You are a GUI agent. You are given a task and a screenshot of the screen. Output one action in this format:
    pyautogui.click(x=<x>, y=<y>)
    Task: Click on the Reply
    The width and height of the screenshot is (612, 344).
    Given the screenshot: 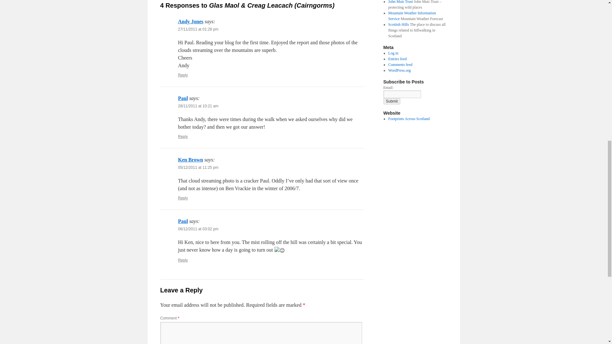 What is the action you would take?
    pyautogui.click(x=183, y=75)
    